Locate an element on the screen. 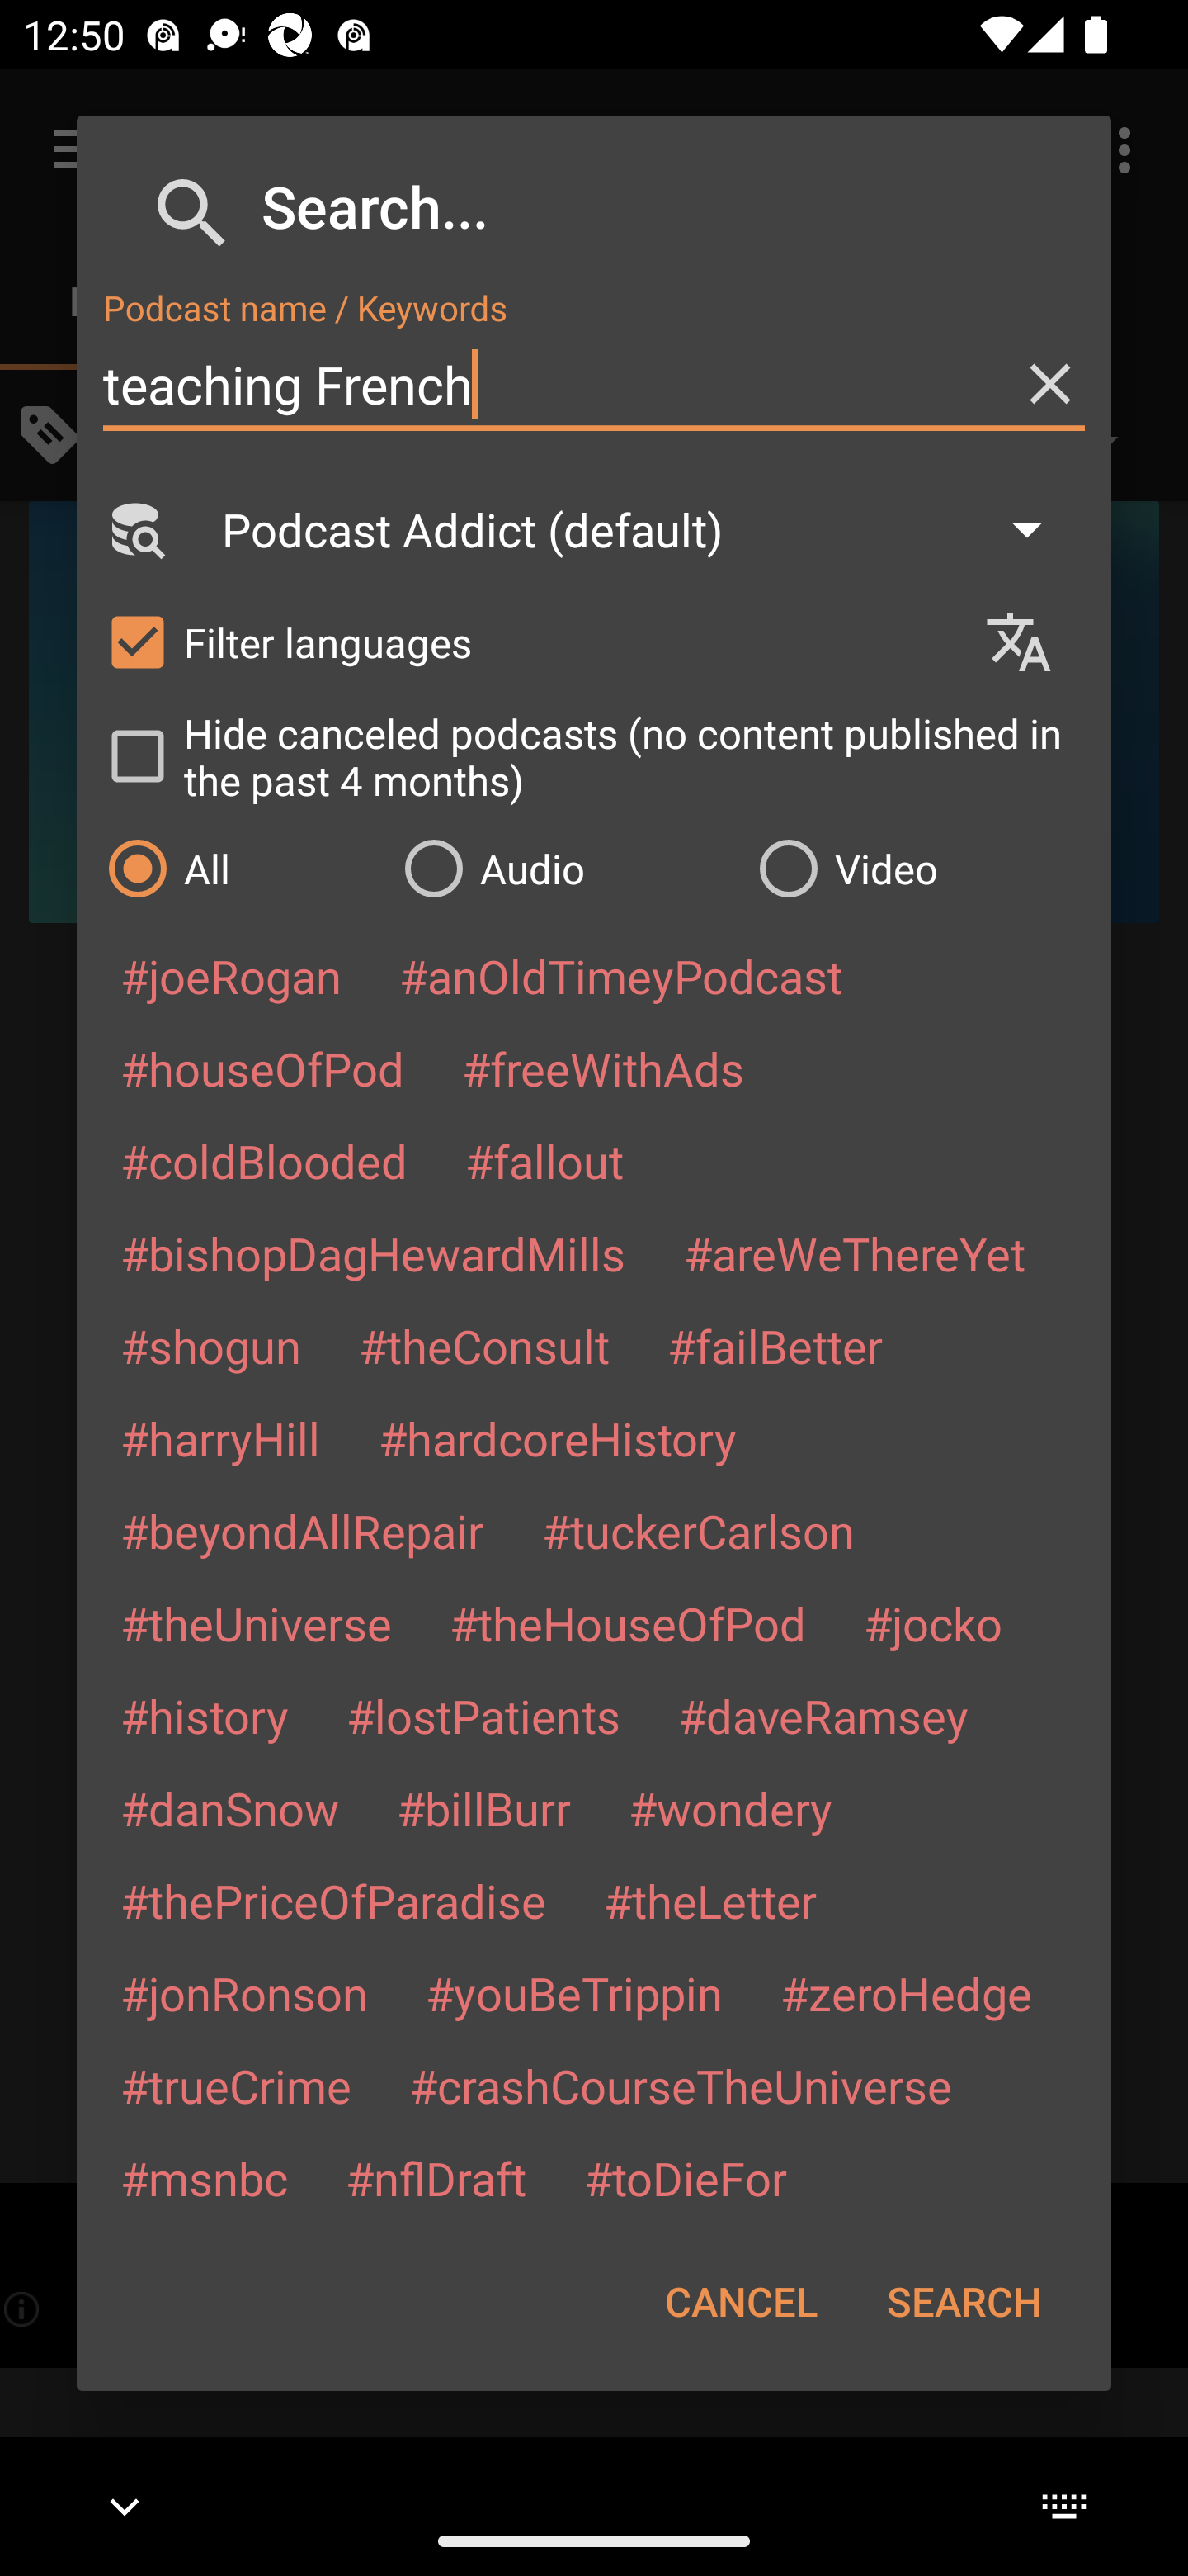 Image resolution: width=1188 pixels, height=2576 pixels. #theLetter is located at coordinates (709, 1901).